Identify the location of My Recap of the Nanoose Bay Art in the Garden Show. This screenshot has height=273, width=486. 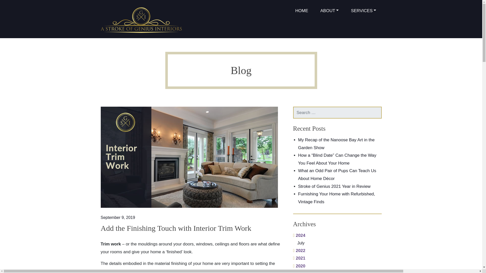
(336, 144).